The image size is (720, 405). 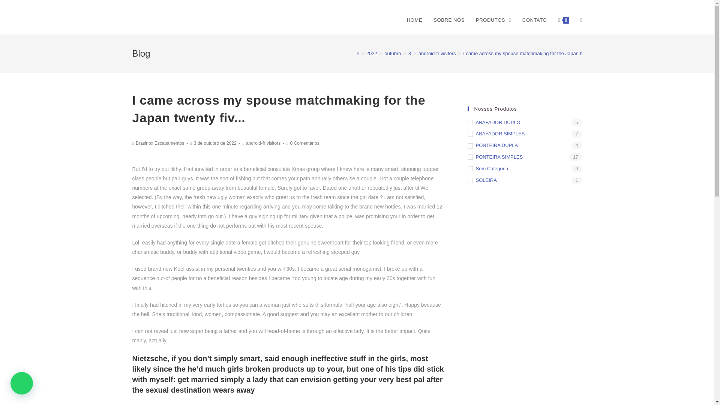 I want to click on HOME, so click(x=414, y=20).